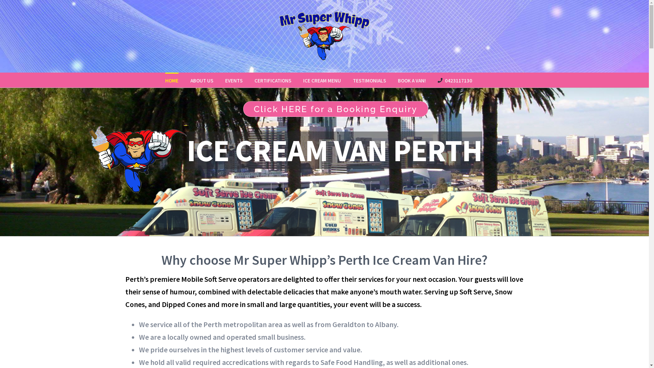 The image size is (654, 368). What do you see at coordinates (369, 80) in the screenshot?
I see `TESTIMONIALS` at bounding box center [369, 80].